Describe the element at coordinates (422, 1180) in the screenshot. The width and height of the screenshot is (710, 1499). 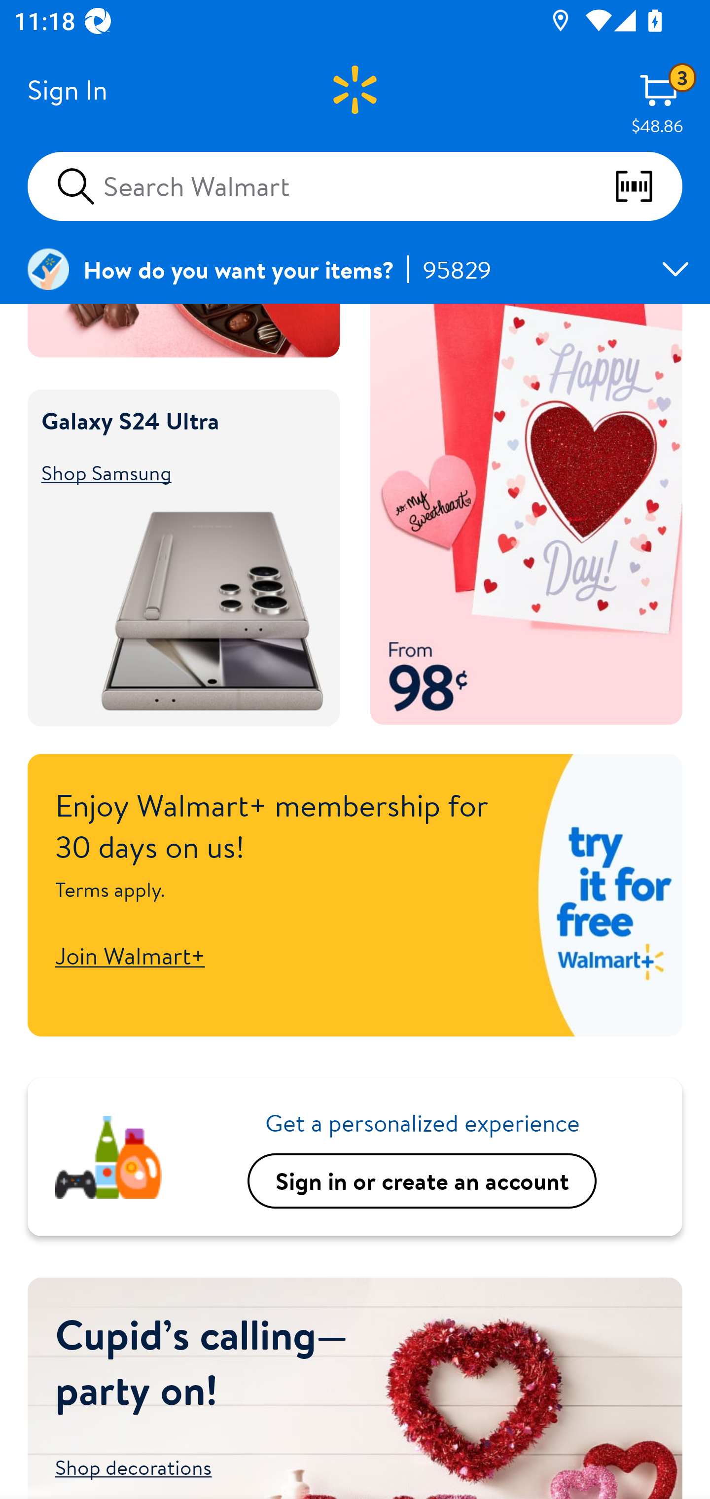
I see `Sign in or create an account` at that location.